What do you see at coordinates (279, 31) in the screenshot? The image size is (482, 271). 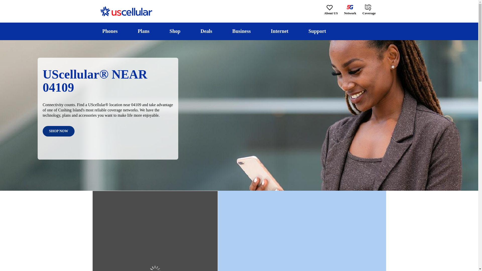 I see `Internet` at bounding box center [279, 31].